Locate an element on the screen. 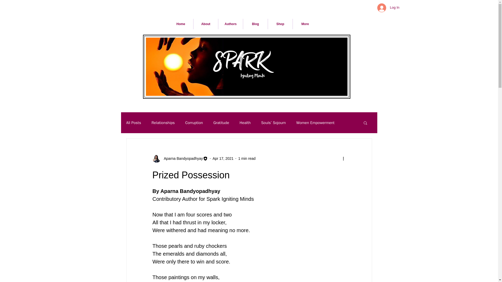 This screenshot has height=282, width=502. Authors is located at coordinates (231, 24).